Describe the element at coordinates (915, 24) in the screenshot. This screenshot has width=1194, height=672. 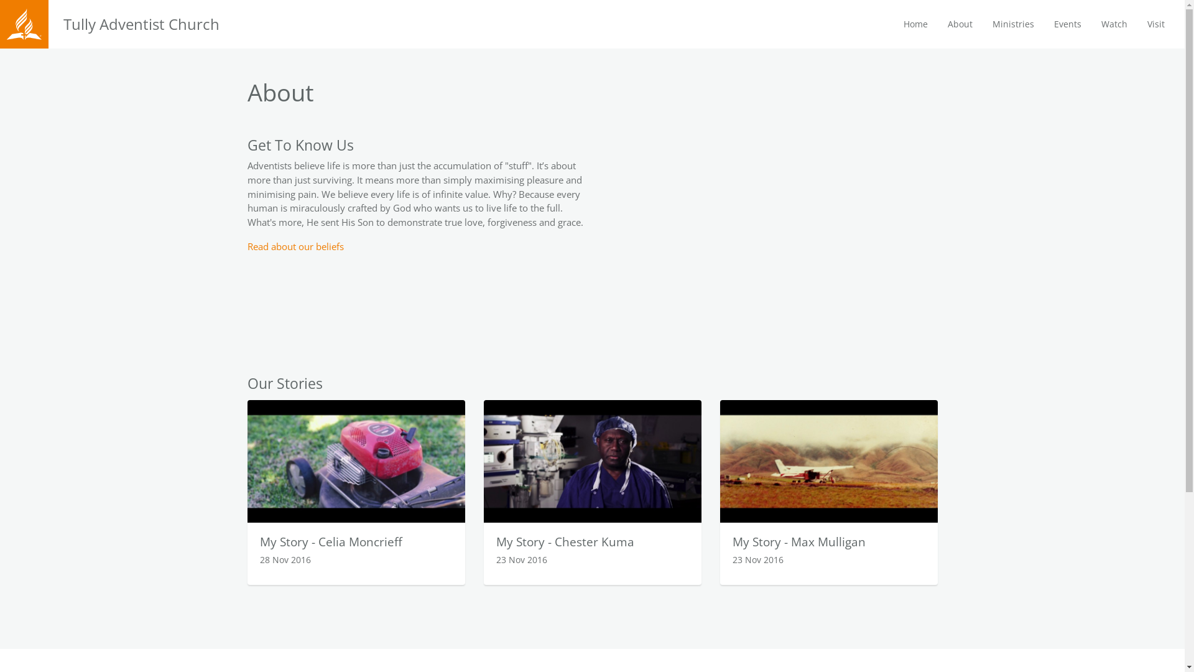
I see `Home` at that location.